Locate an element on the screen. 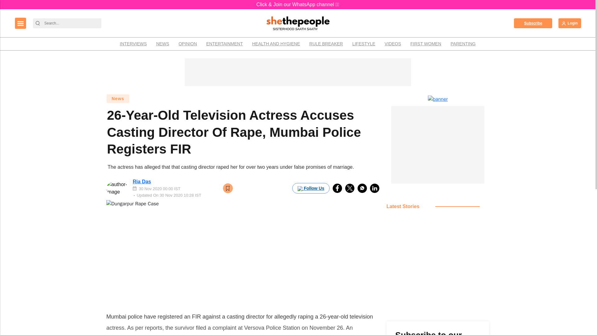 The height and width of the screenshot is (335, 597). FIRST WOMEN is located at coordinates (426, 44).